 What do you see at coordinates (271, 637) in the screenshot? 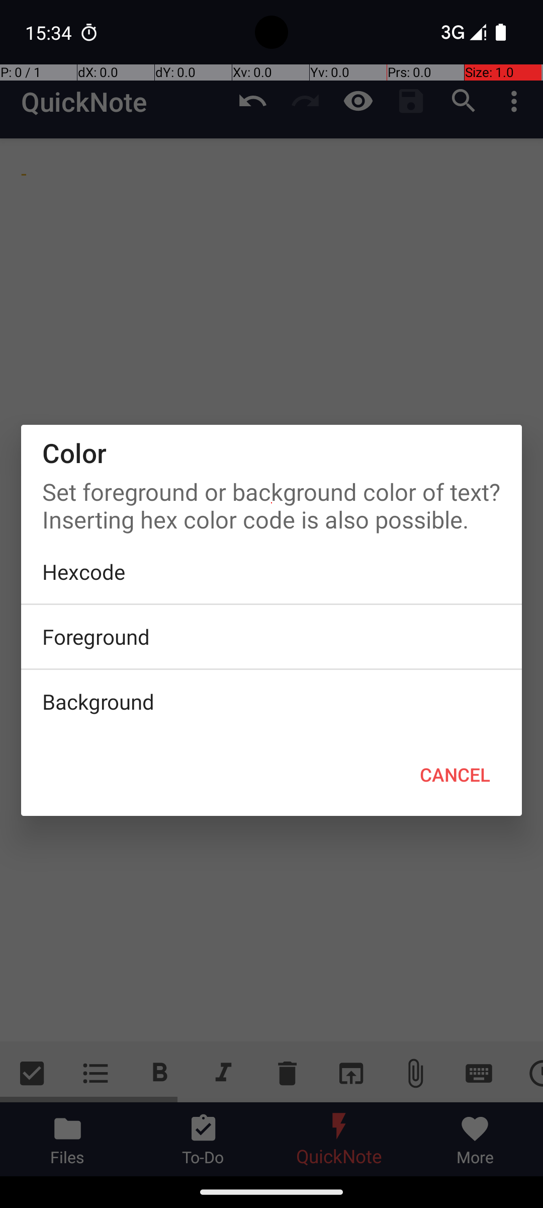
I see `Foreground` at bounding box center [271, 637].